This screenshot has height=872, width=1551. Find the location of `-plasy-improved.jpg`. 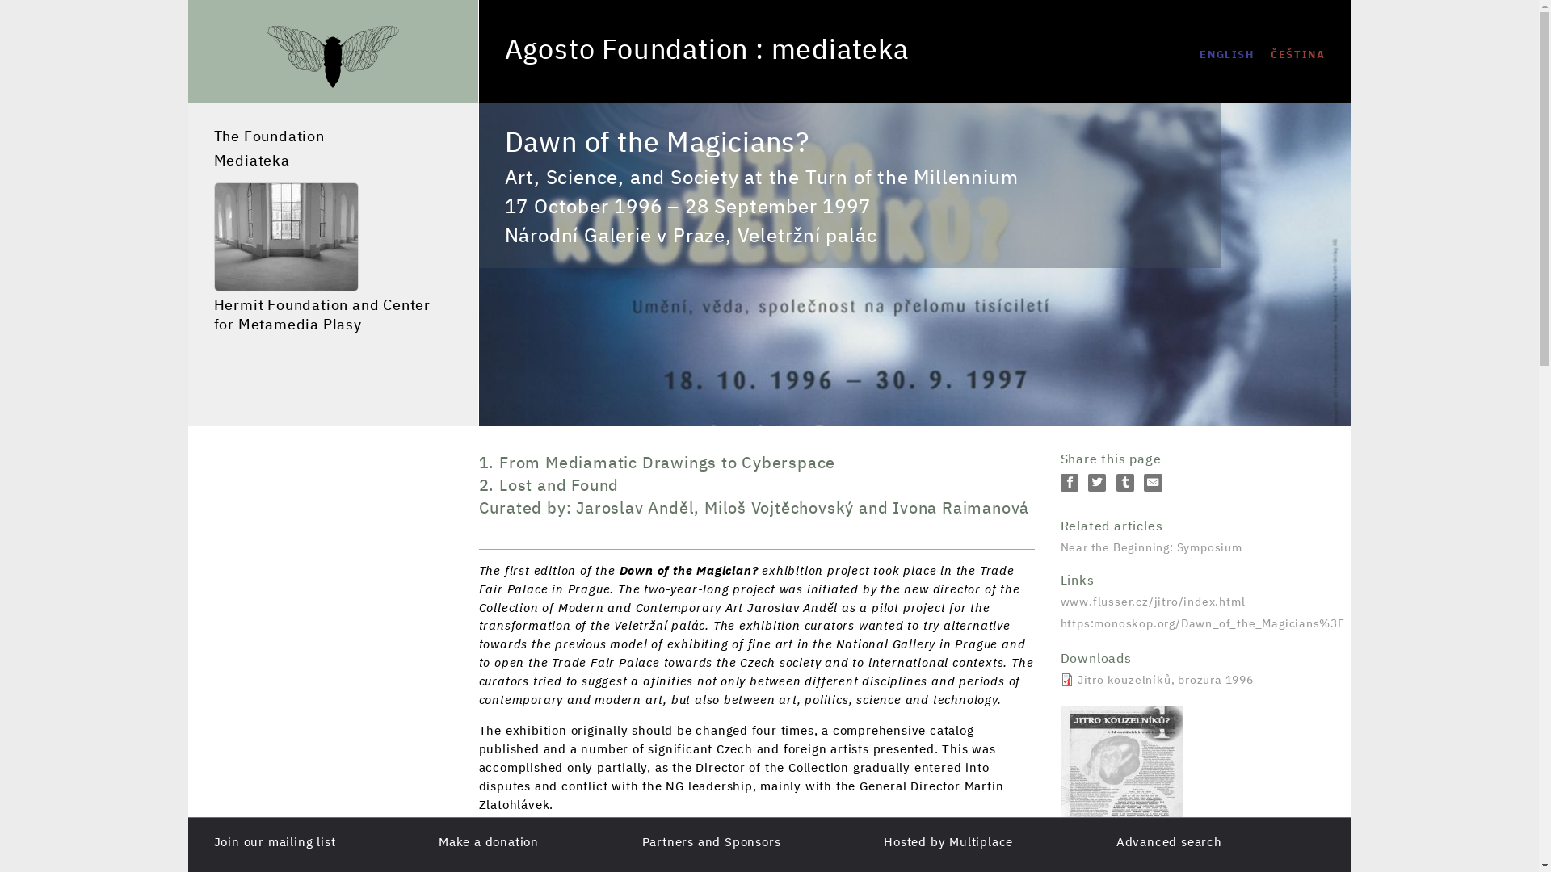

-plasy-improved.jpg is located at coordinates (286, 236).